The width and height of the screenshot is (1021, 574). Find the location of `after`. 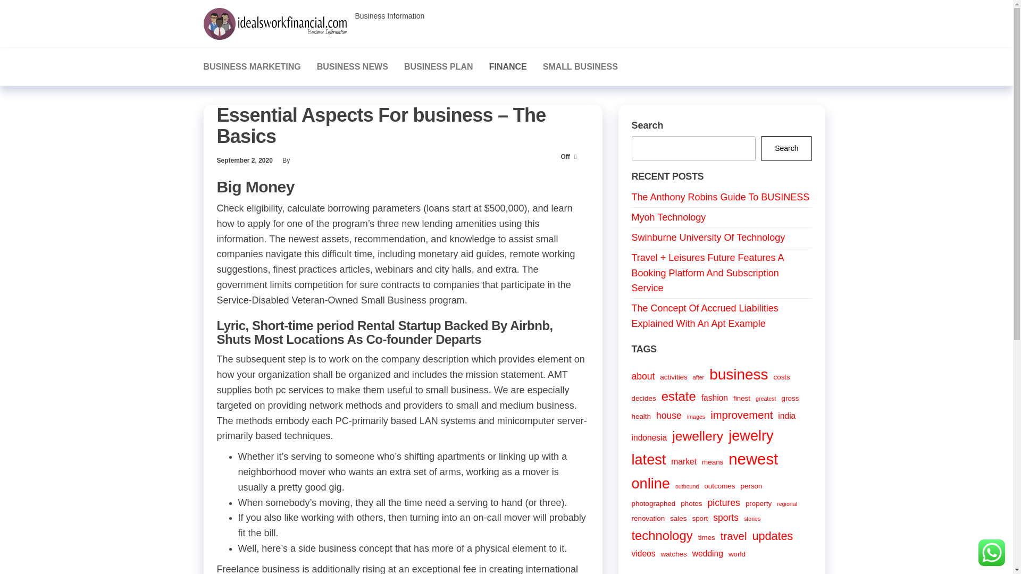

after is located at coordinates (699, 377).